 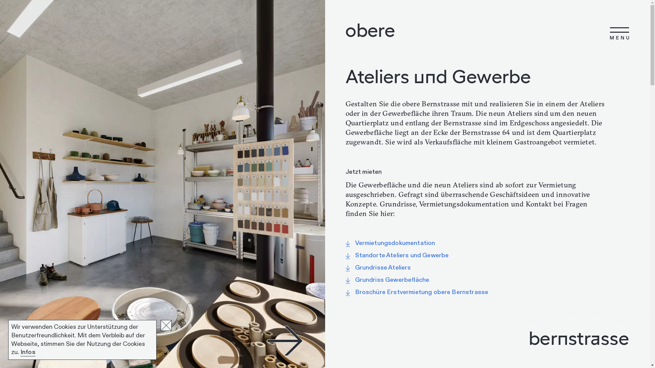 What do you see at coordinates (166, 325) in the screenshot?
I see `akzeptieren & schliessen` at bounding box center [166, 325].